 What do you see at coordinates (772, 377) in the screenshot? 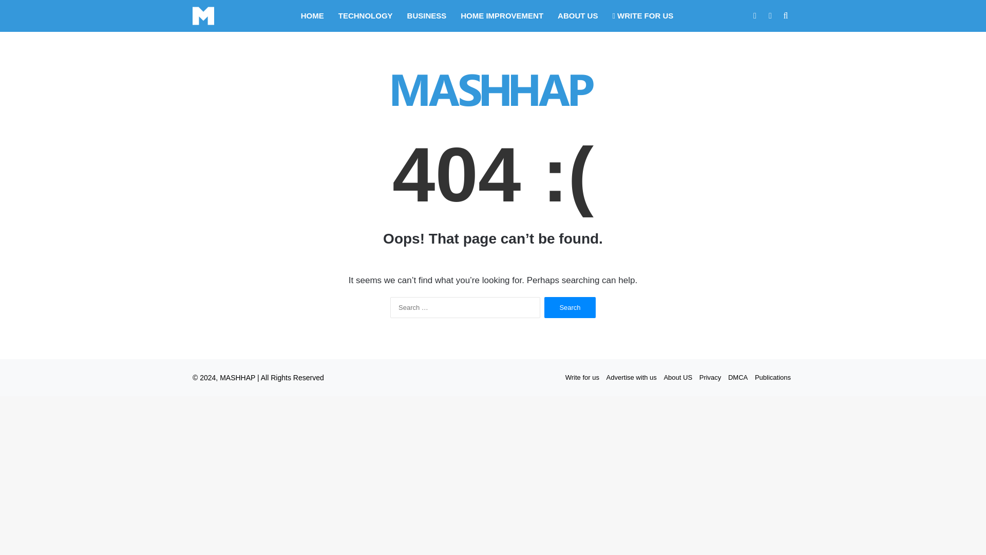
I see `Publications` at bounding box center [772, 377].